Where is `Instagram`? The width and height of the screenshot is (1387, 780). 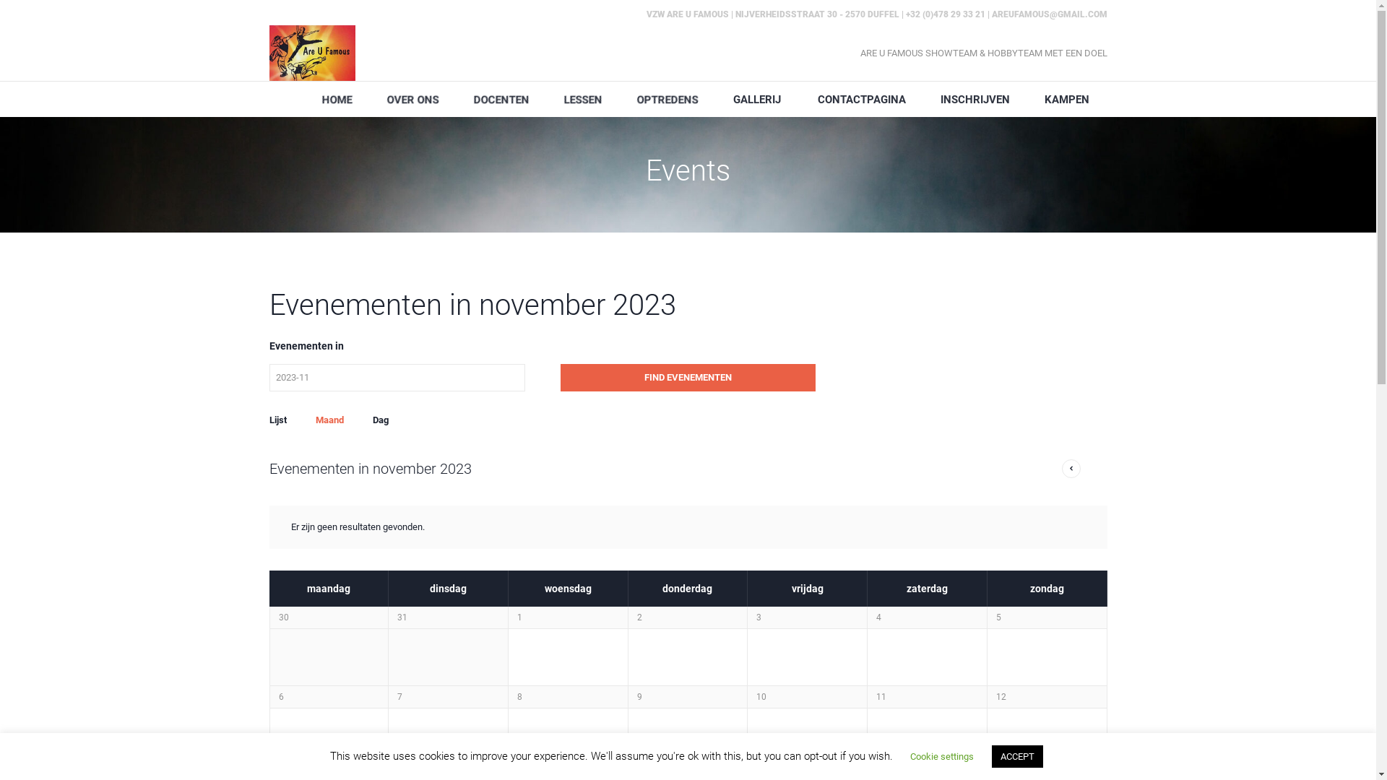 Instagram is located at coordinates (733, 648).